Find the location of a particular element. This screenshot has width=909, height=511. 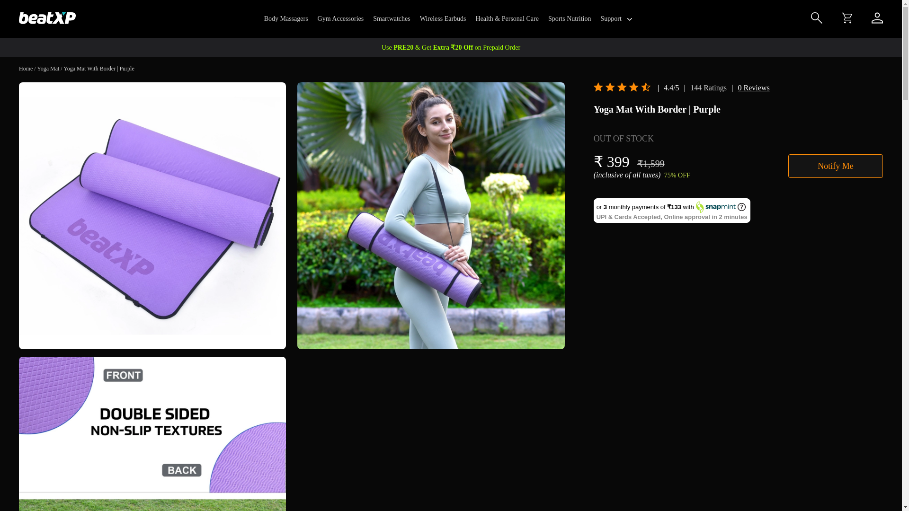

Body Massagers is located at coordinates (286, 19).